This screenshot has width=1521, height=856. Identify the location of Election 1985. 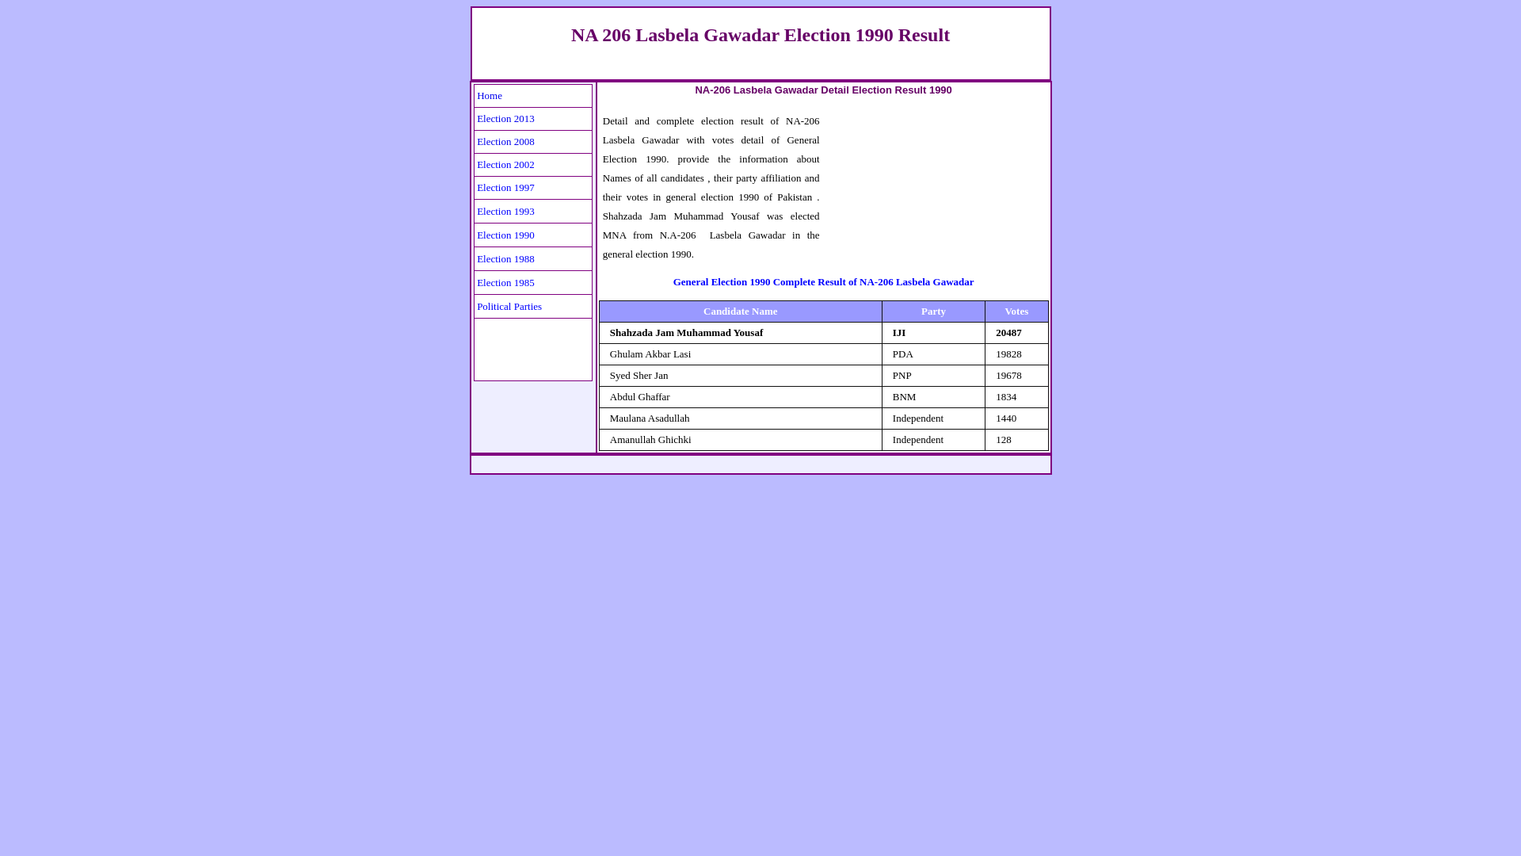
(505, 281).